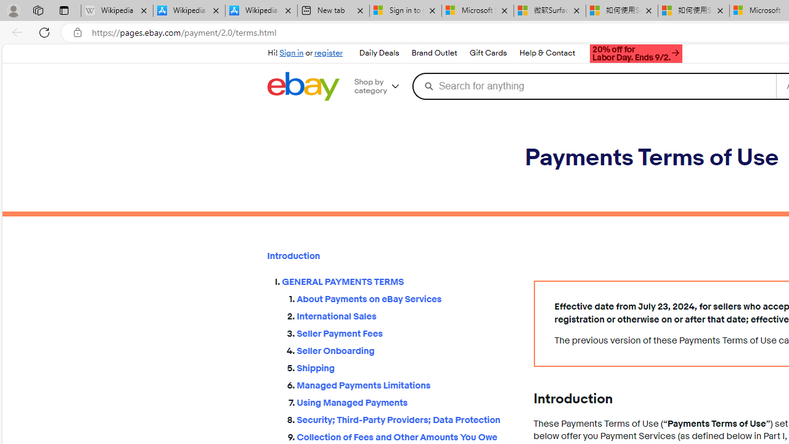  What do you see at coordinates (381, 86) in the screenshot?
I see `Shop by category` at bounding box center [381, 86].